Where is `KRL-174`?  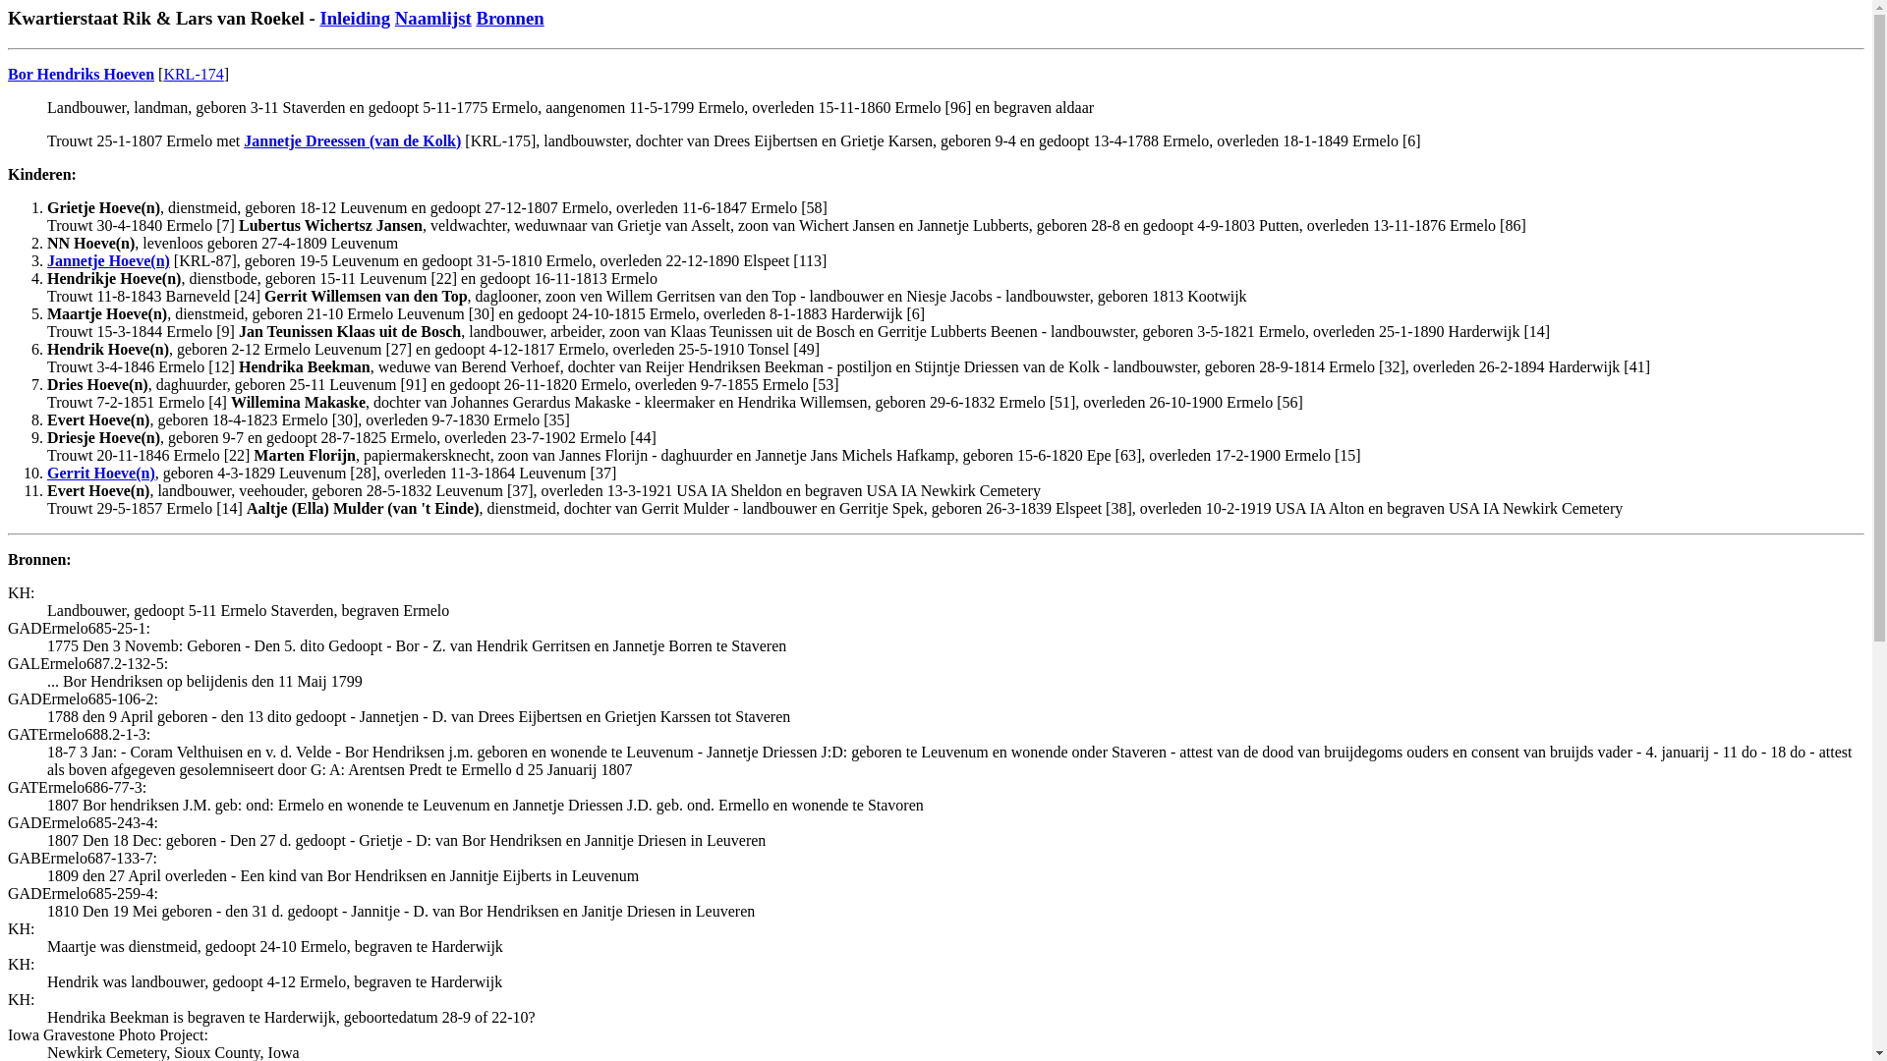 KRL-174 is located at coordinates (193, 74).